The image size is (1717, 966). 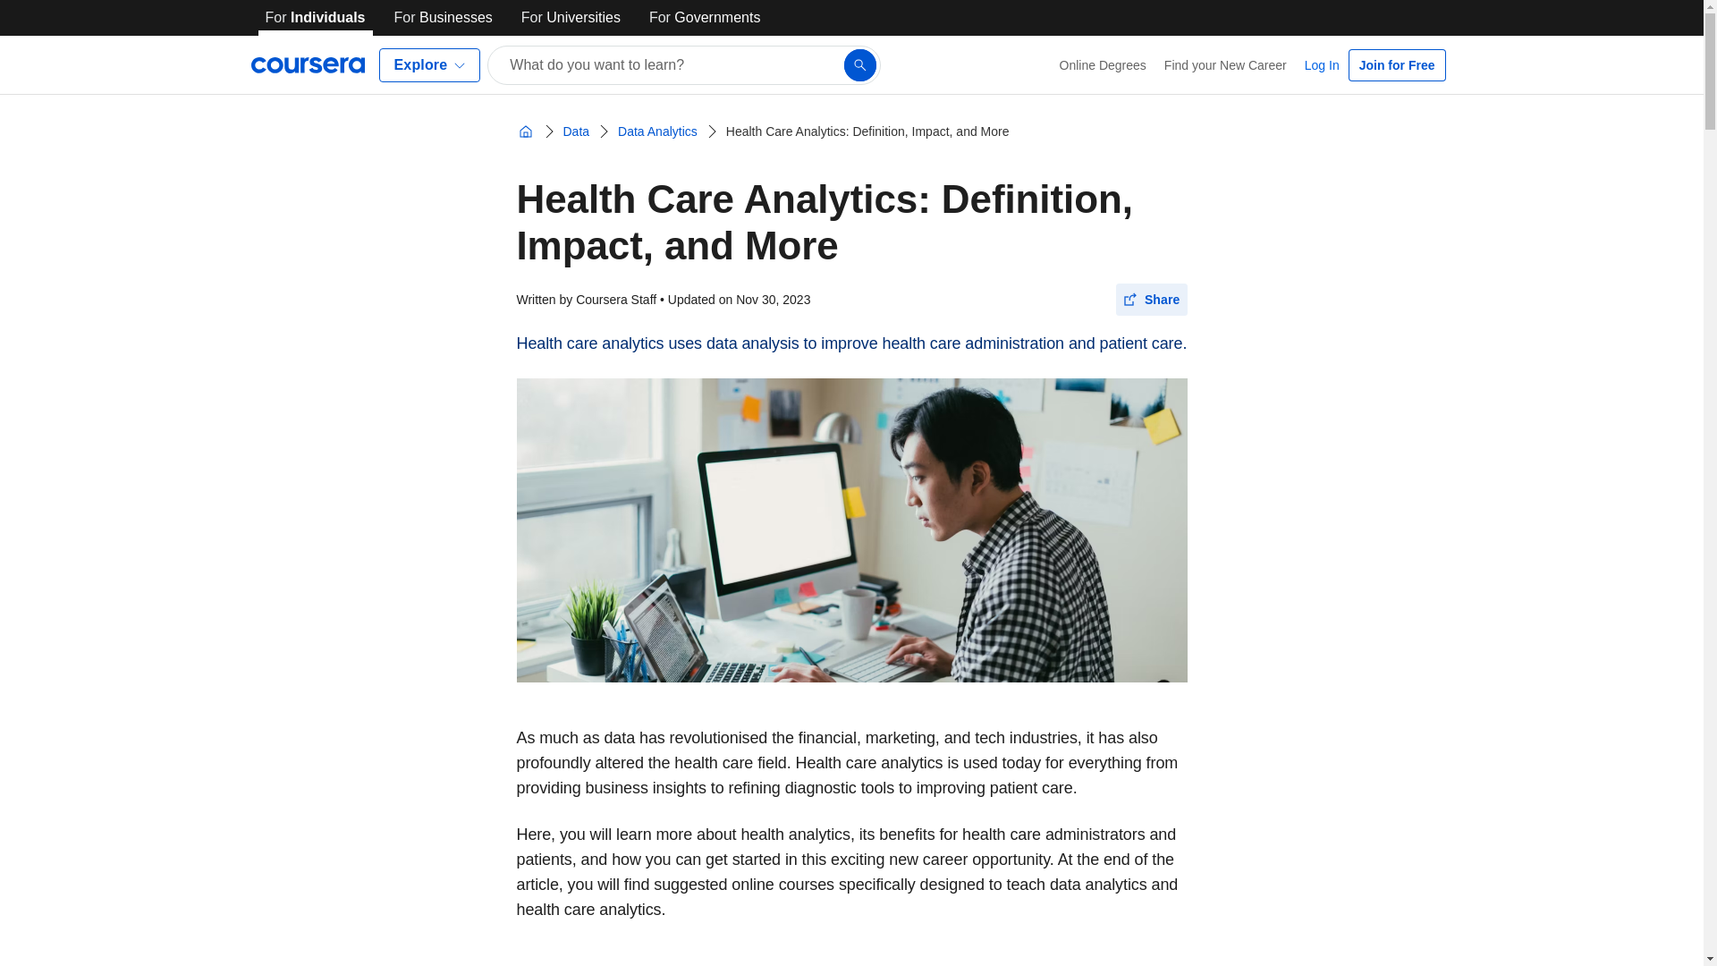 I want to click on For Individuals, so click(x=315, y=18).